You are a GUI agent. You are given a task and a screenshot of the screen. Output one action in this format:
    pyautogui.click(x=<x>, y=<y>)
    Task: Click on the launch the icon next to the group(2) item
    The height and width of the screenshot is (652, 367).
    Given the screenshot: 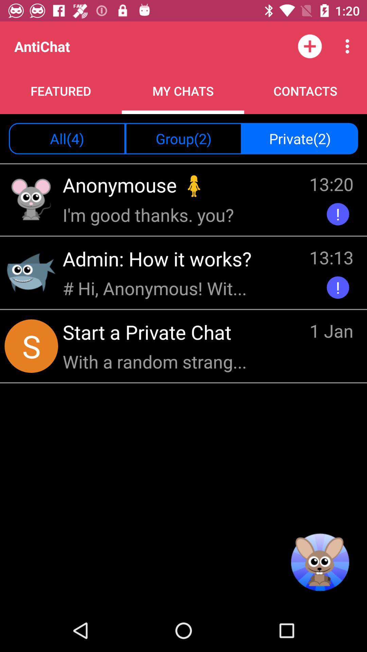 What is the action you would take?
    pyautogui.click(x=67, y=139)
    